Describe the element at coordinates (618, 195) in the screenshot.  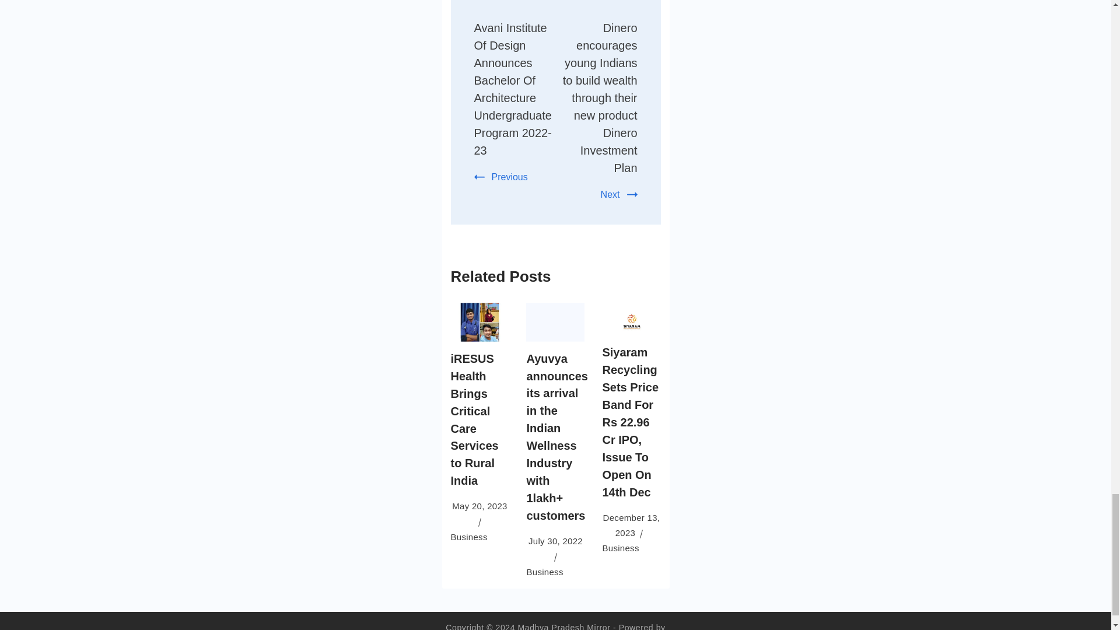
I see `Next` at that location.